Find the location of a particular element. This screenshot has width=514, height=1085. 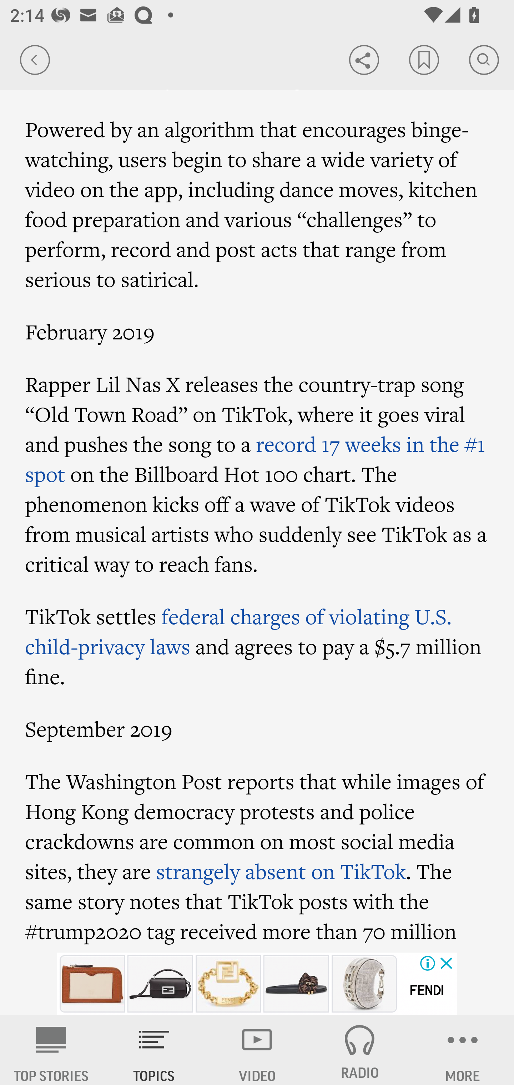

record 17 weeks in the #1 spot is located at coordinates (255, 459).